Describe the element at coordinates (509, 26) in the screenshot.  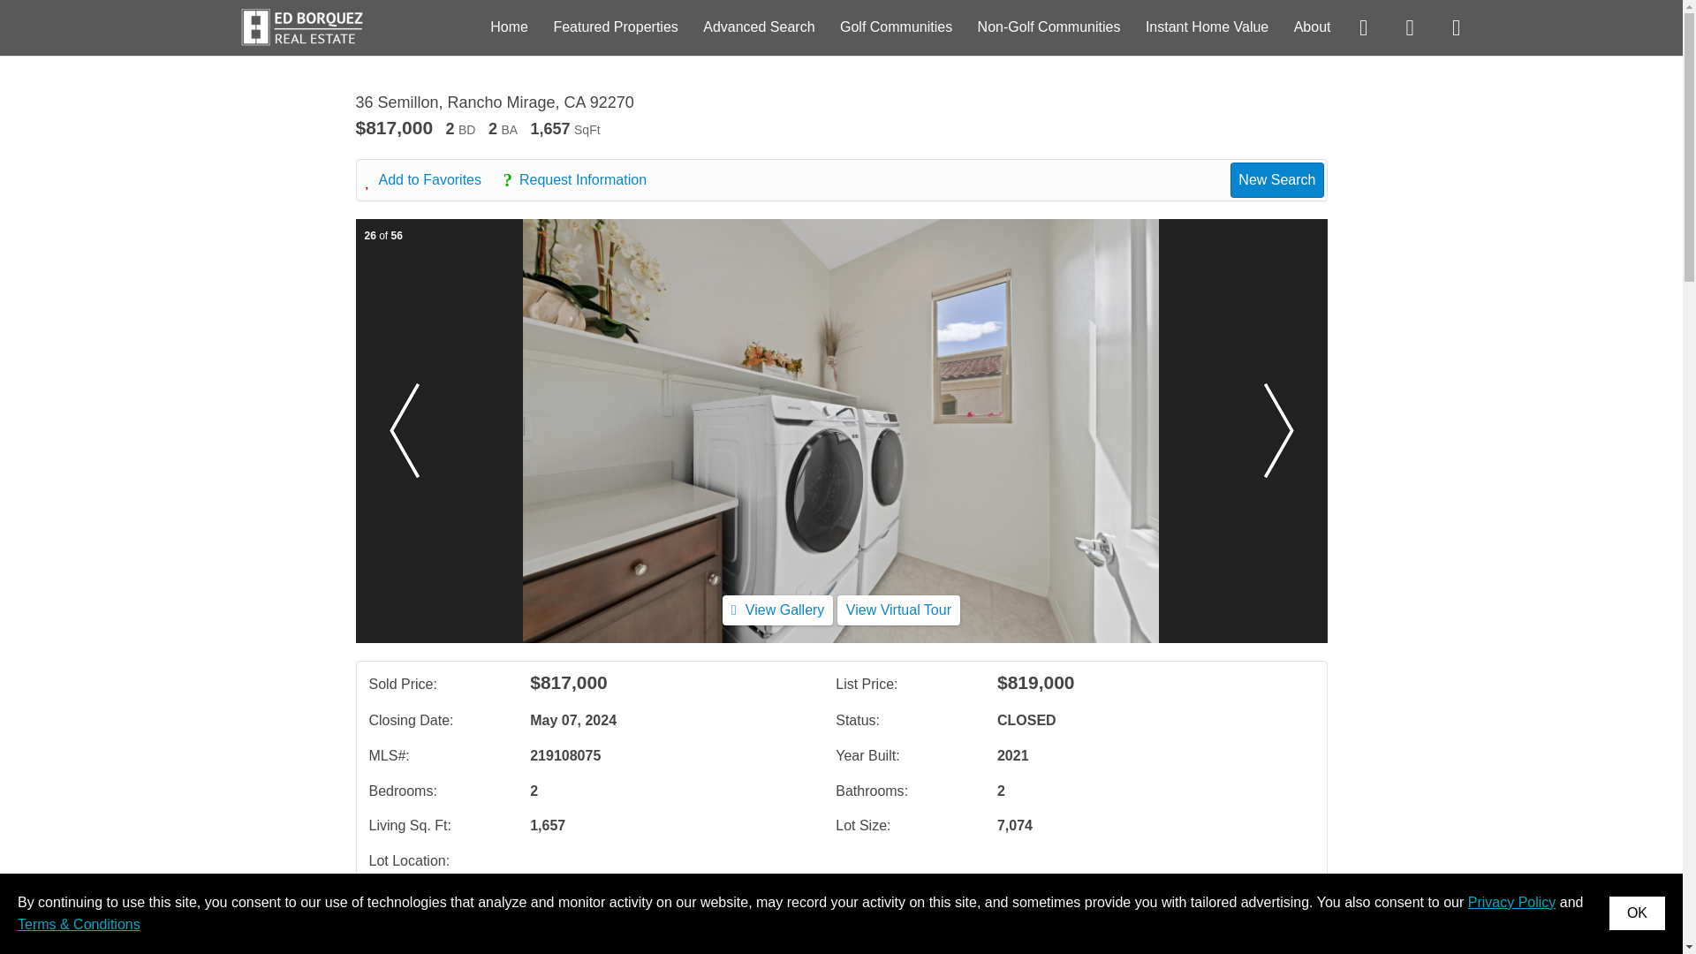
I see `Home` at that location.